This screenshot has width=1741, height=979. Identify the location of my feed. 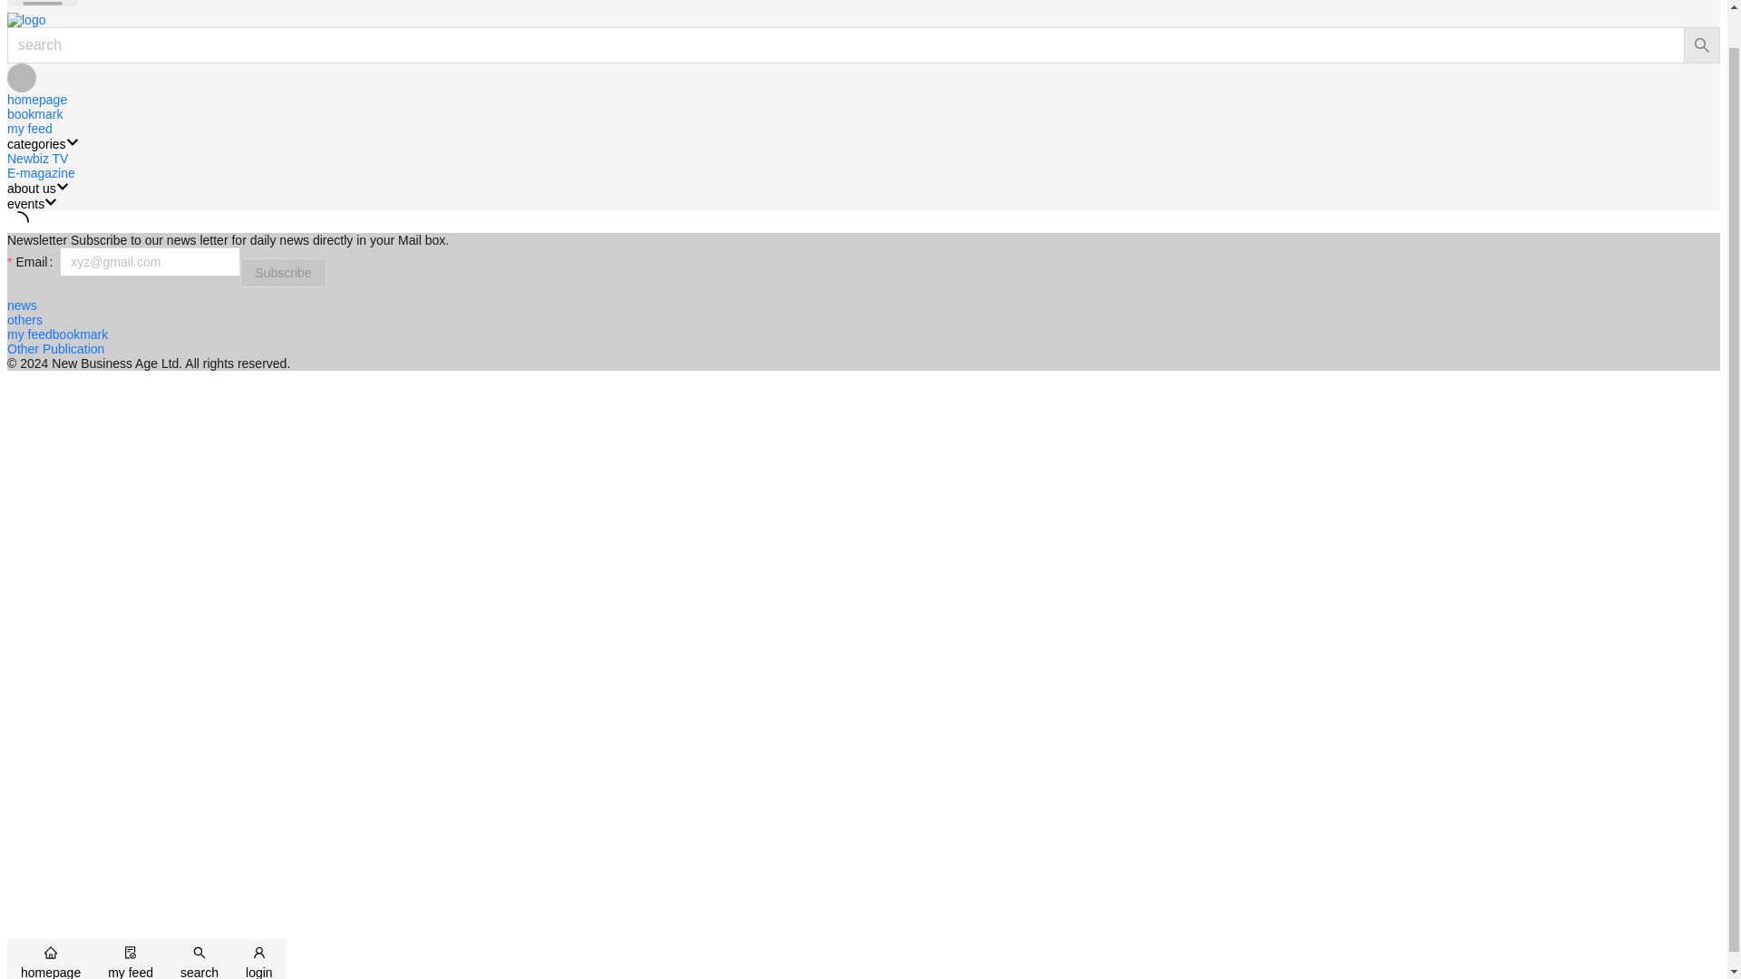
(29, 129).